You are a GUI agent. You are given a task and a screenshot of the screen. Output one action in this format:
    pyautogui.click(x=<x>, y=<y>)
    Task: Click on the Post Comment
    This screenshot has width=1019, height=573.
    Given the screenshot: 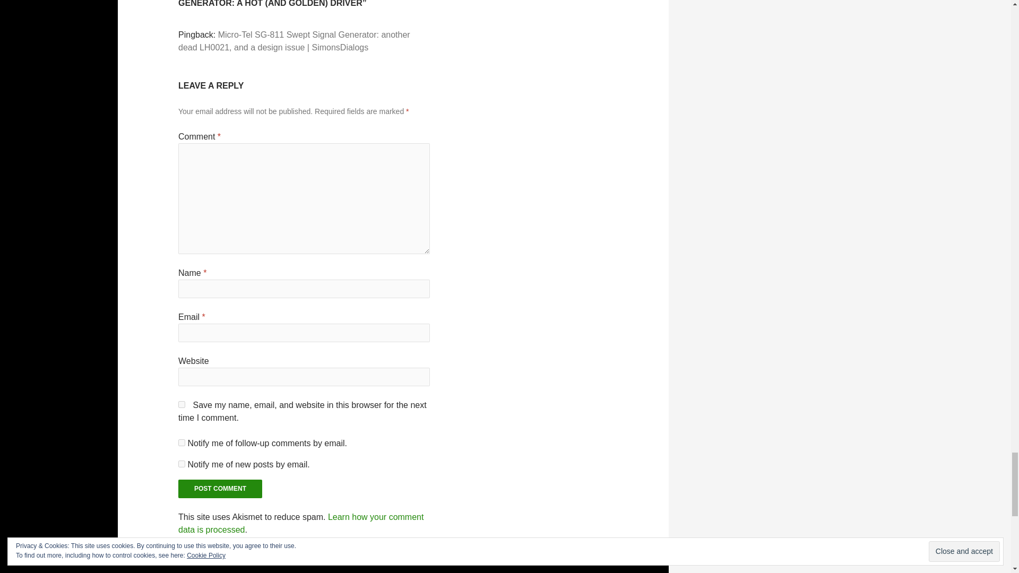 What is the action you would take?
    pyautogui.click(x=220, y=488)
    